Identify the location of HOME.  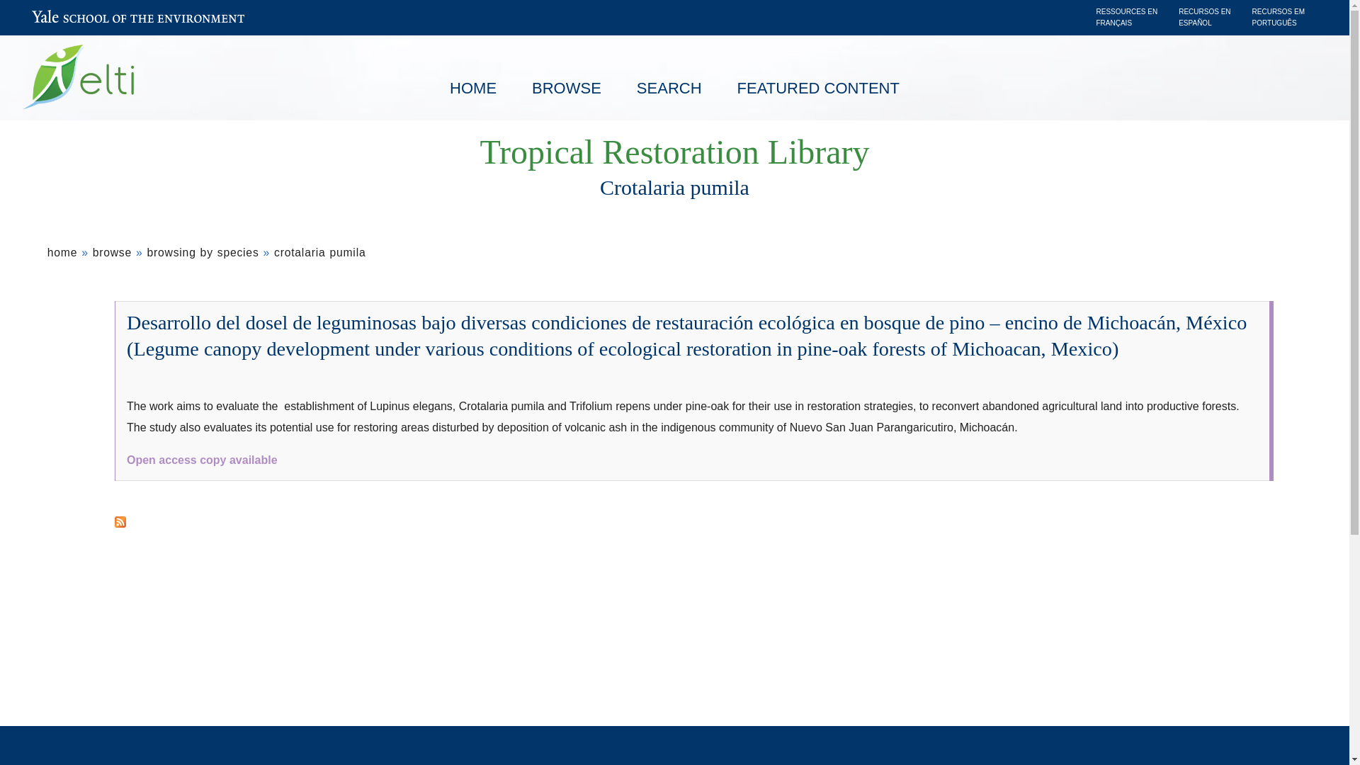
(473, 89).